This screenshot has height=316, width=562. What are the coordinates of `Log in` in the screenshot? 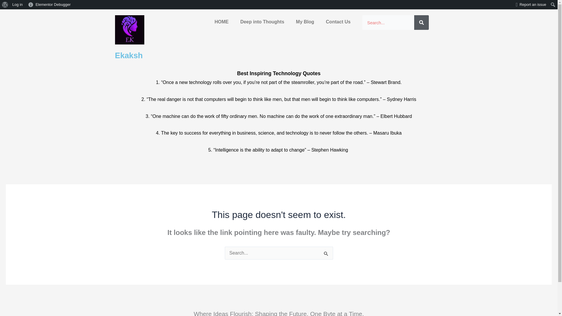 It's located at (17, 5).